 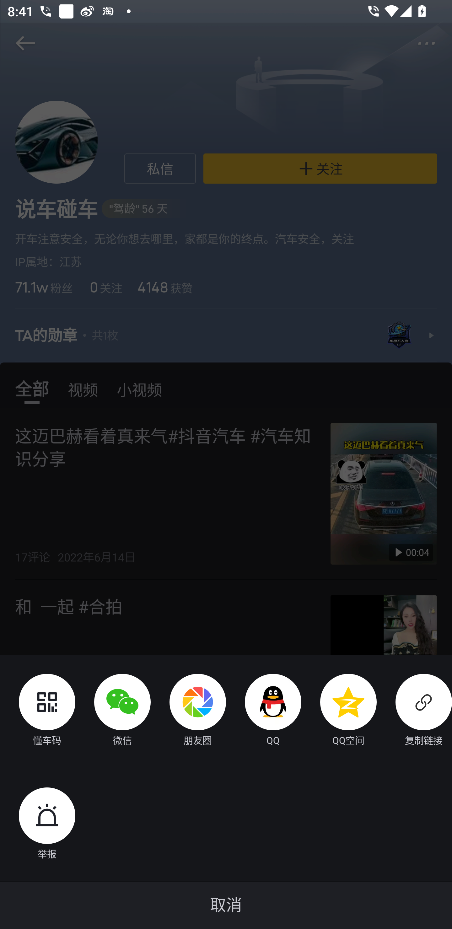 What do you see at coordinates (226, 905) in the screenshot?
I see `取消` at bounding box center [226, 905].